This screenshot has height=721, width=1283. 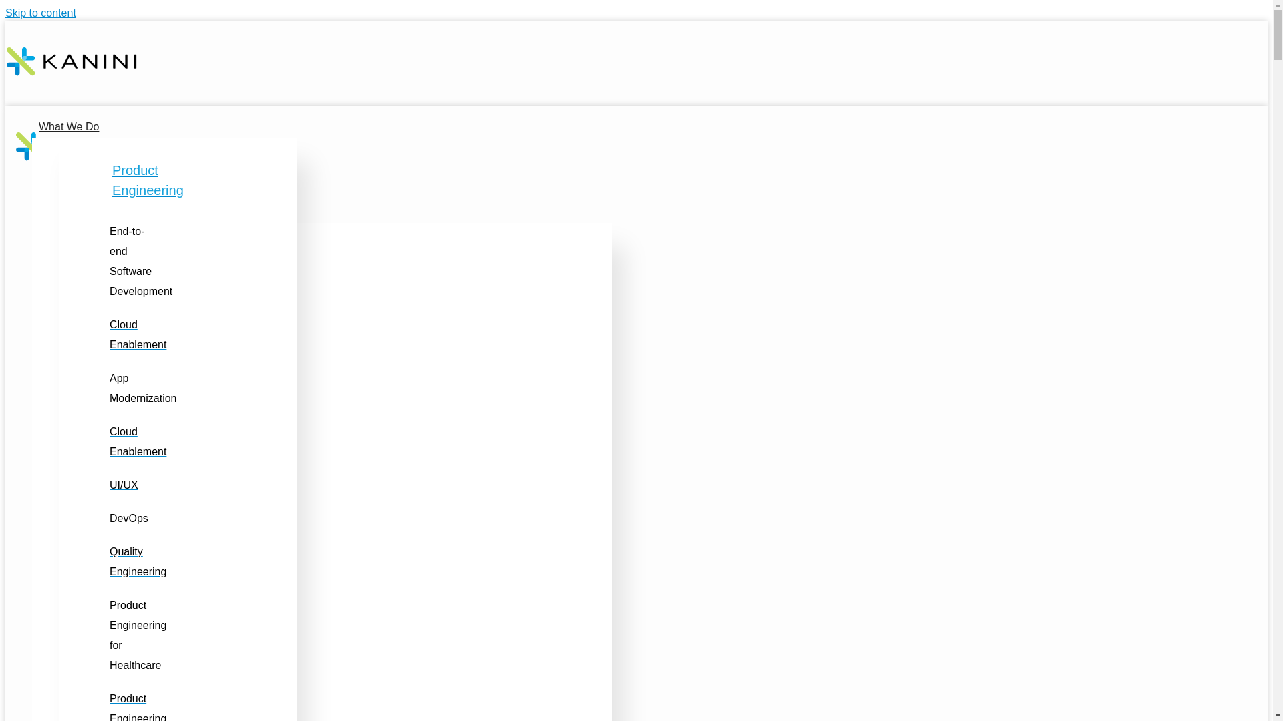 What do you see at coordinates (68, 126) in the screenshot?
I see `What We Do` at bounding box center [68, 126].